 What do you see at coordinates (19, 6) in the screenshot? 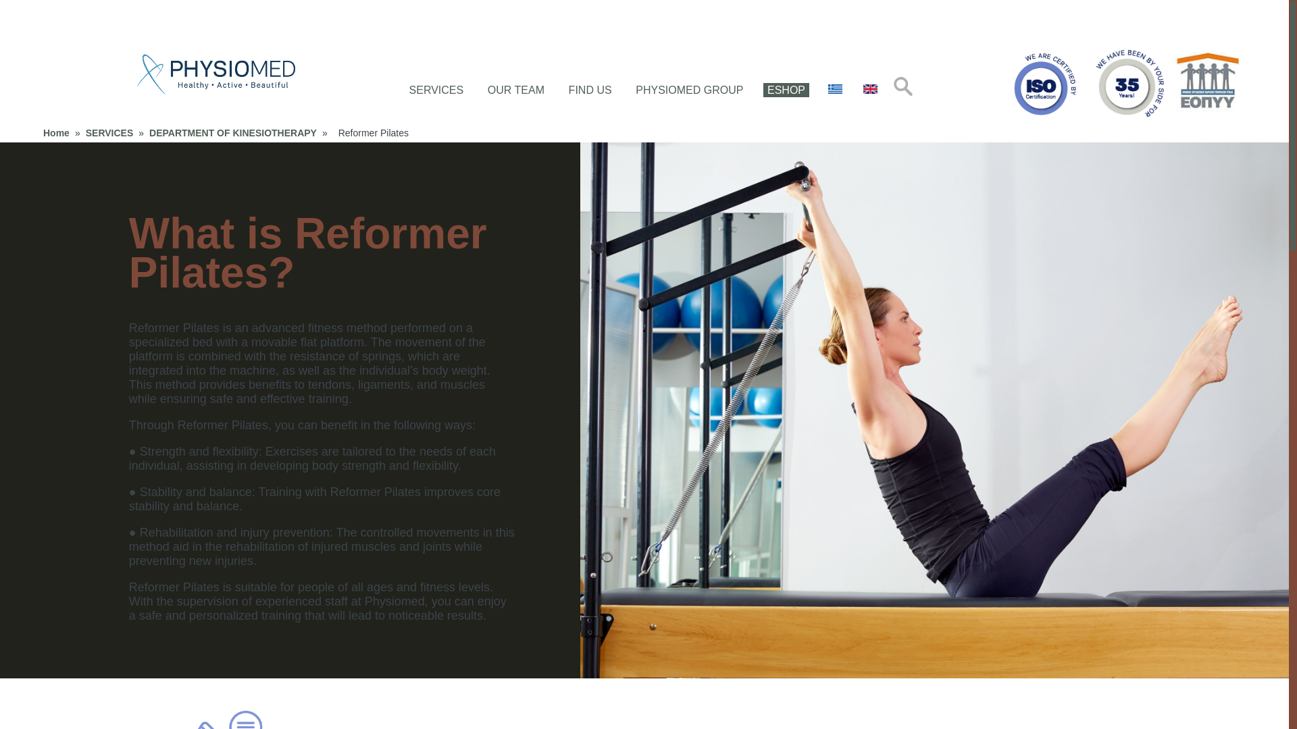
I see `Search` at bounding box center [19, 6].